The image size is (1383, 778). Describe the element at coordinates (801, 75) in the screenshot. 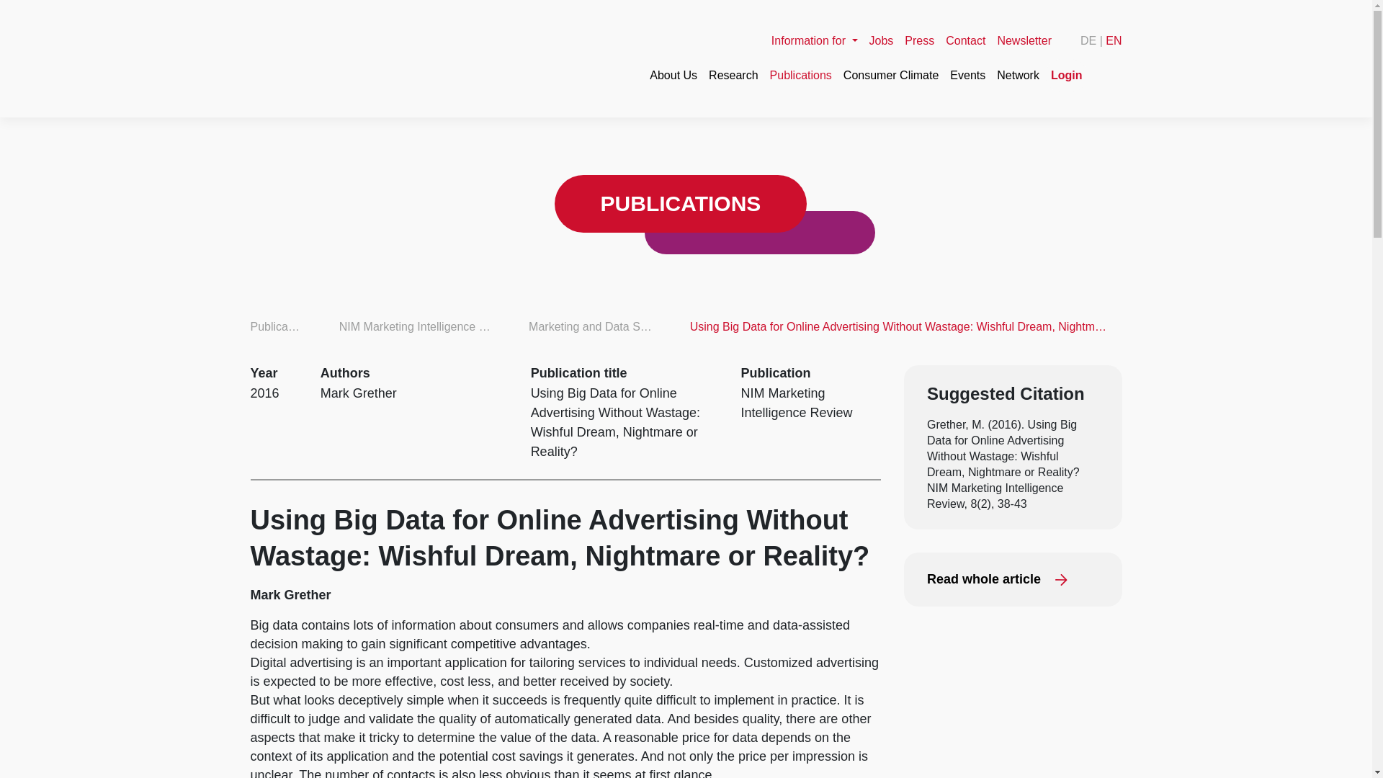

I see `Publications` at that location.